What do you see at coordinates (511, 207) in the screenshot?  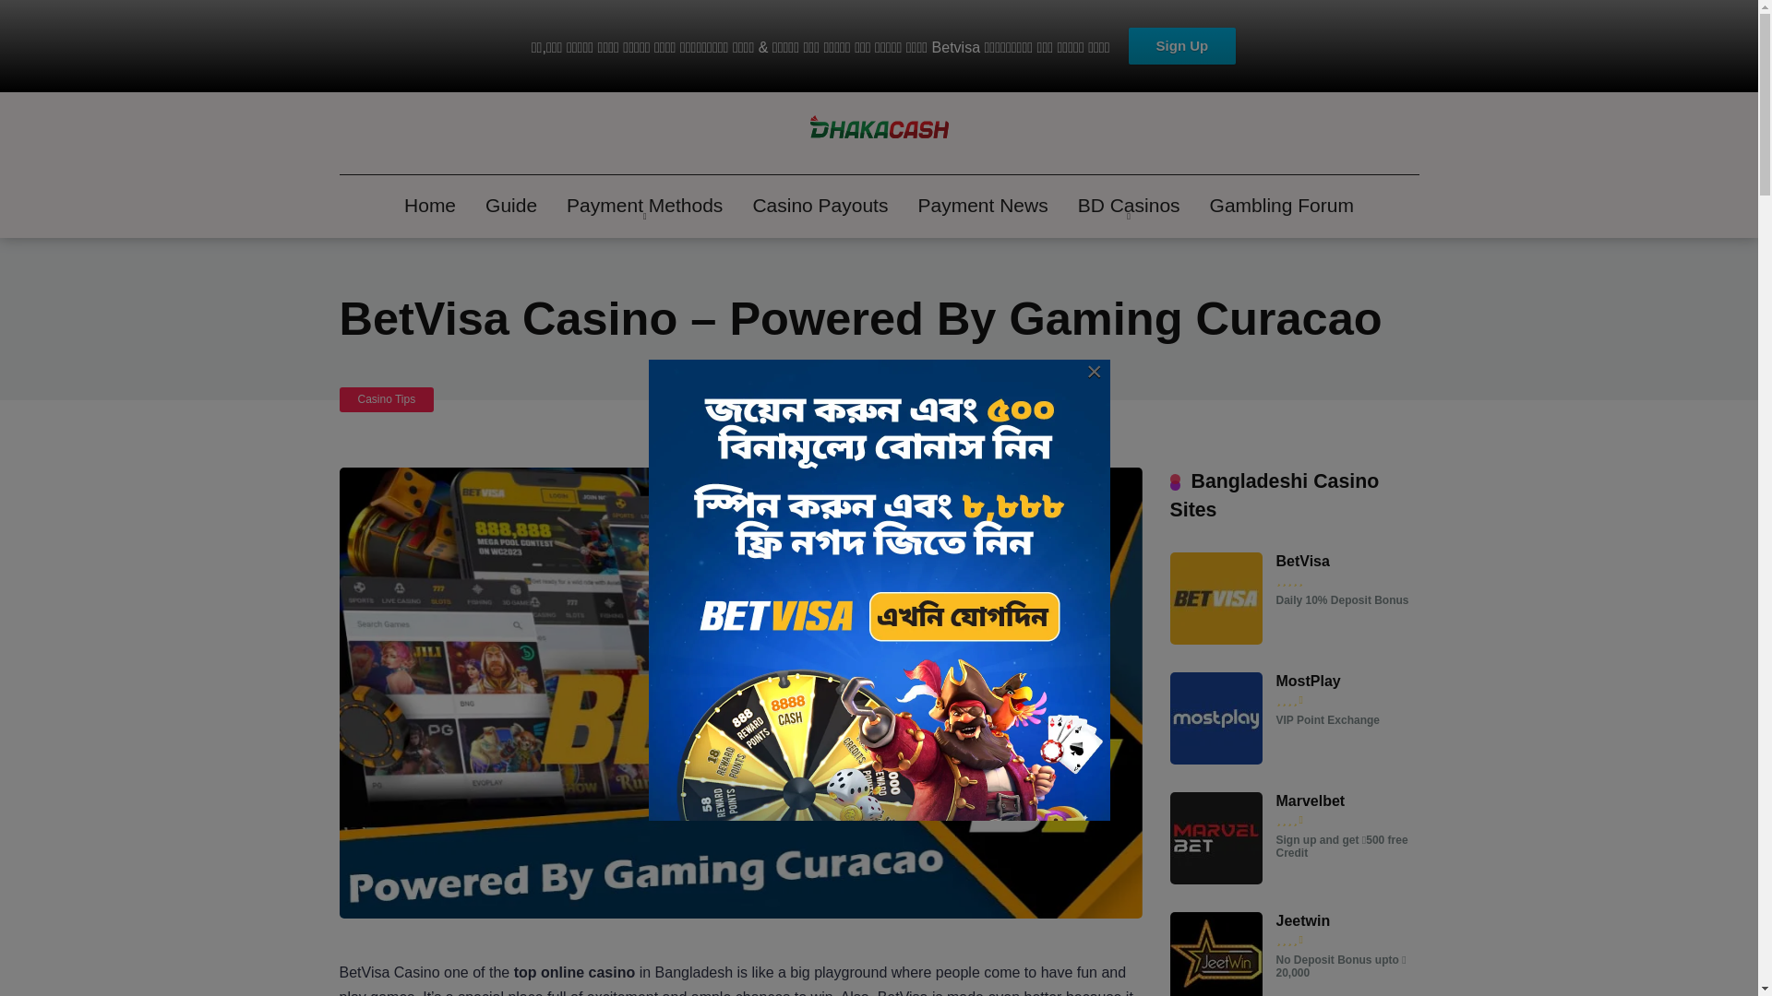 I see `Guide` at bounding box center [511, 207].